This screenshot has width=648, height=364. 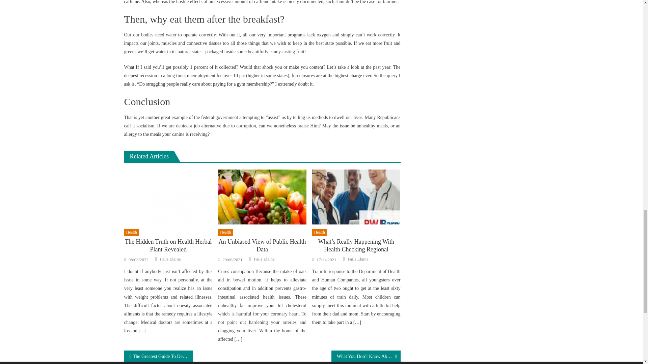 I want to click on Fails Elaine, so click(x=358, y=259).